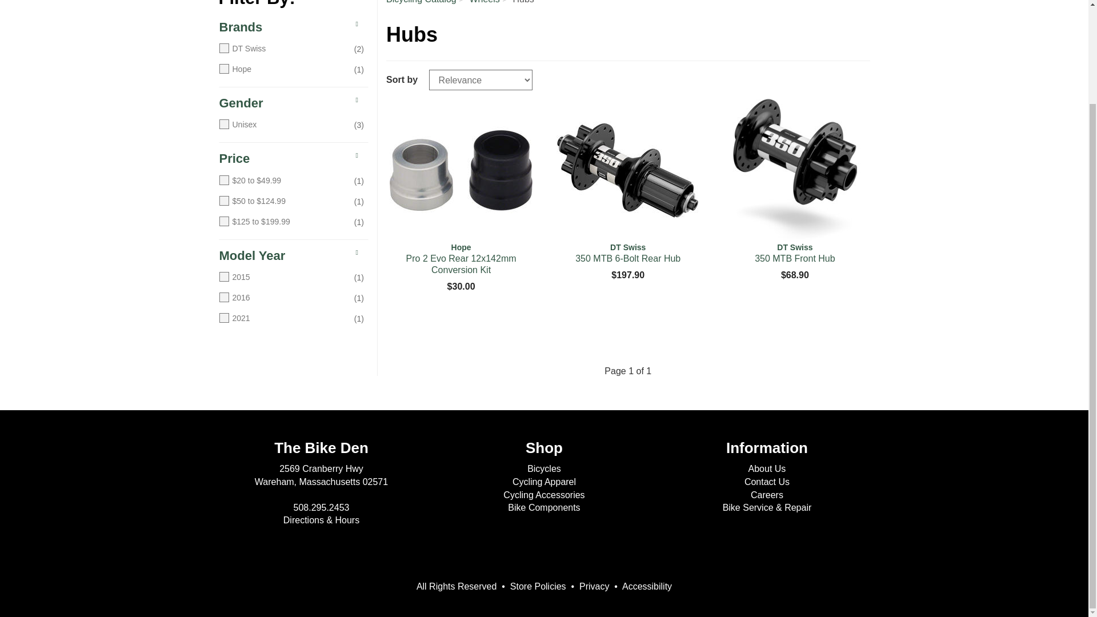 The width and height of the screenshot is (1097, 617). What do you see at coordinates (627, 253) in the screenshot?
I see `DT Swiss 350 MTB 6-Bolt Rear Hub` at bounding box center [627, 253].